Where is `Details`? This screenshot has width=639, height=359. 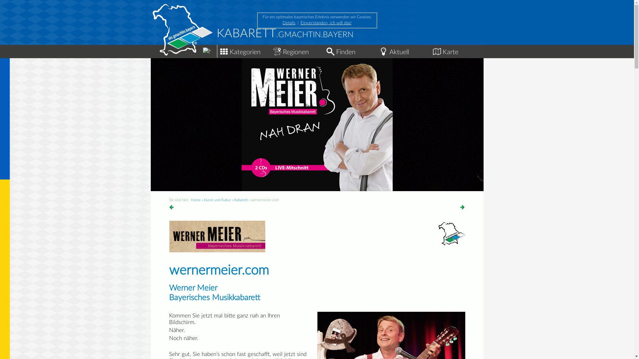
Details is located at coordinates (289, 23).